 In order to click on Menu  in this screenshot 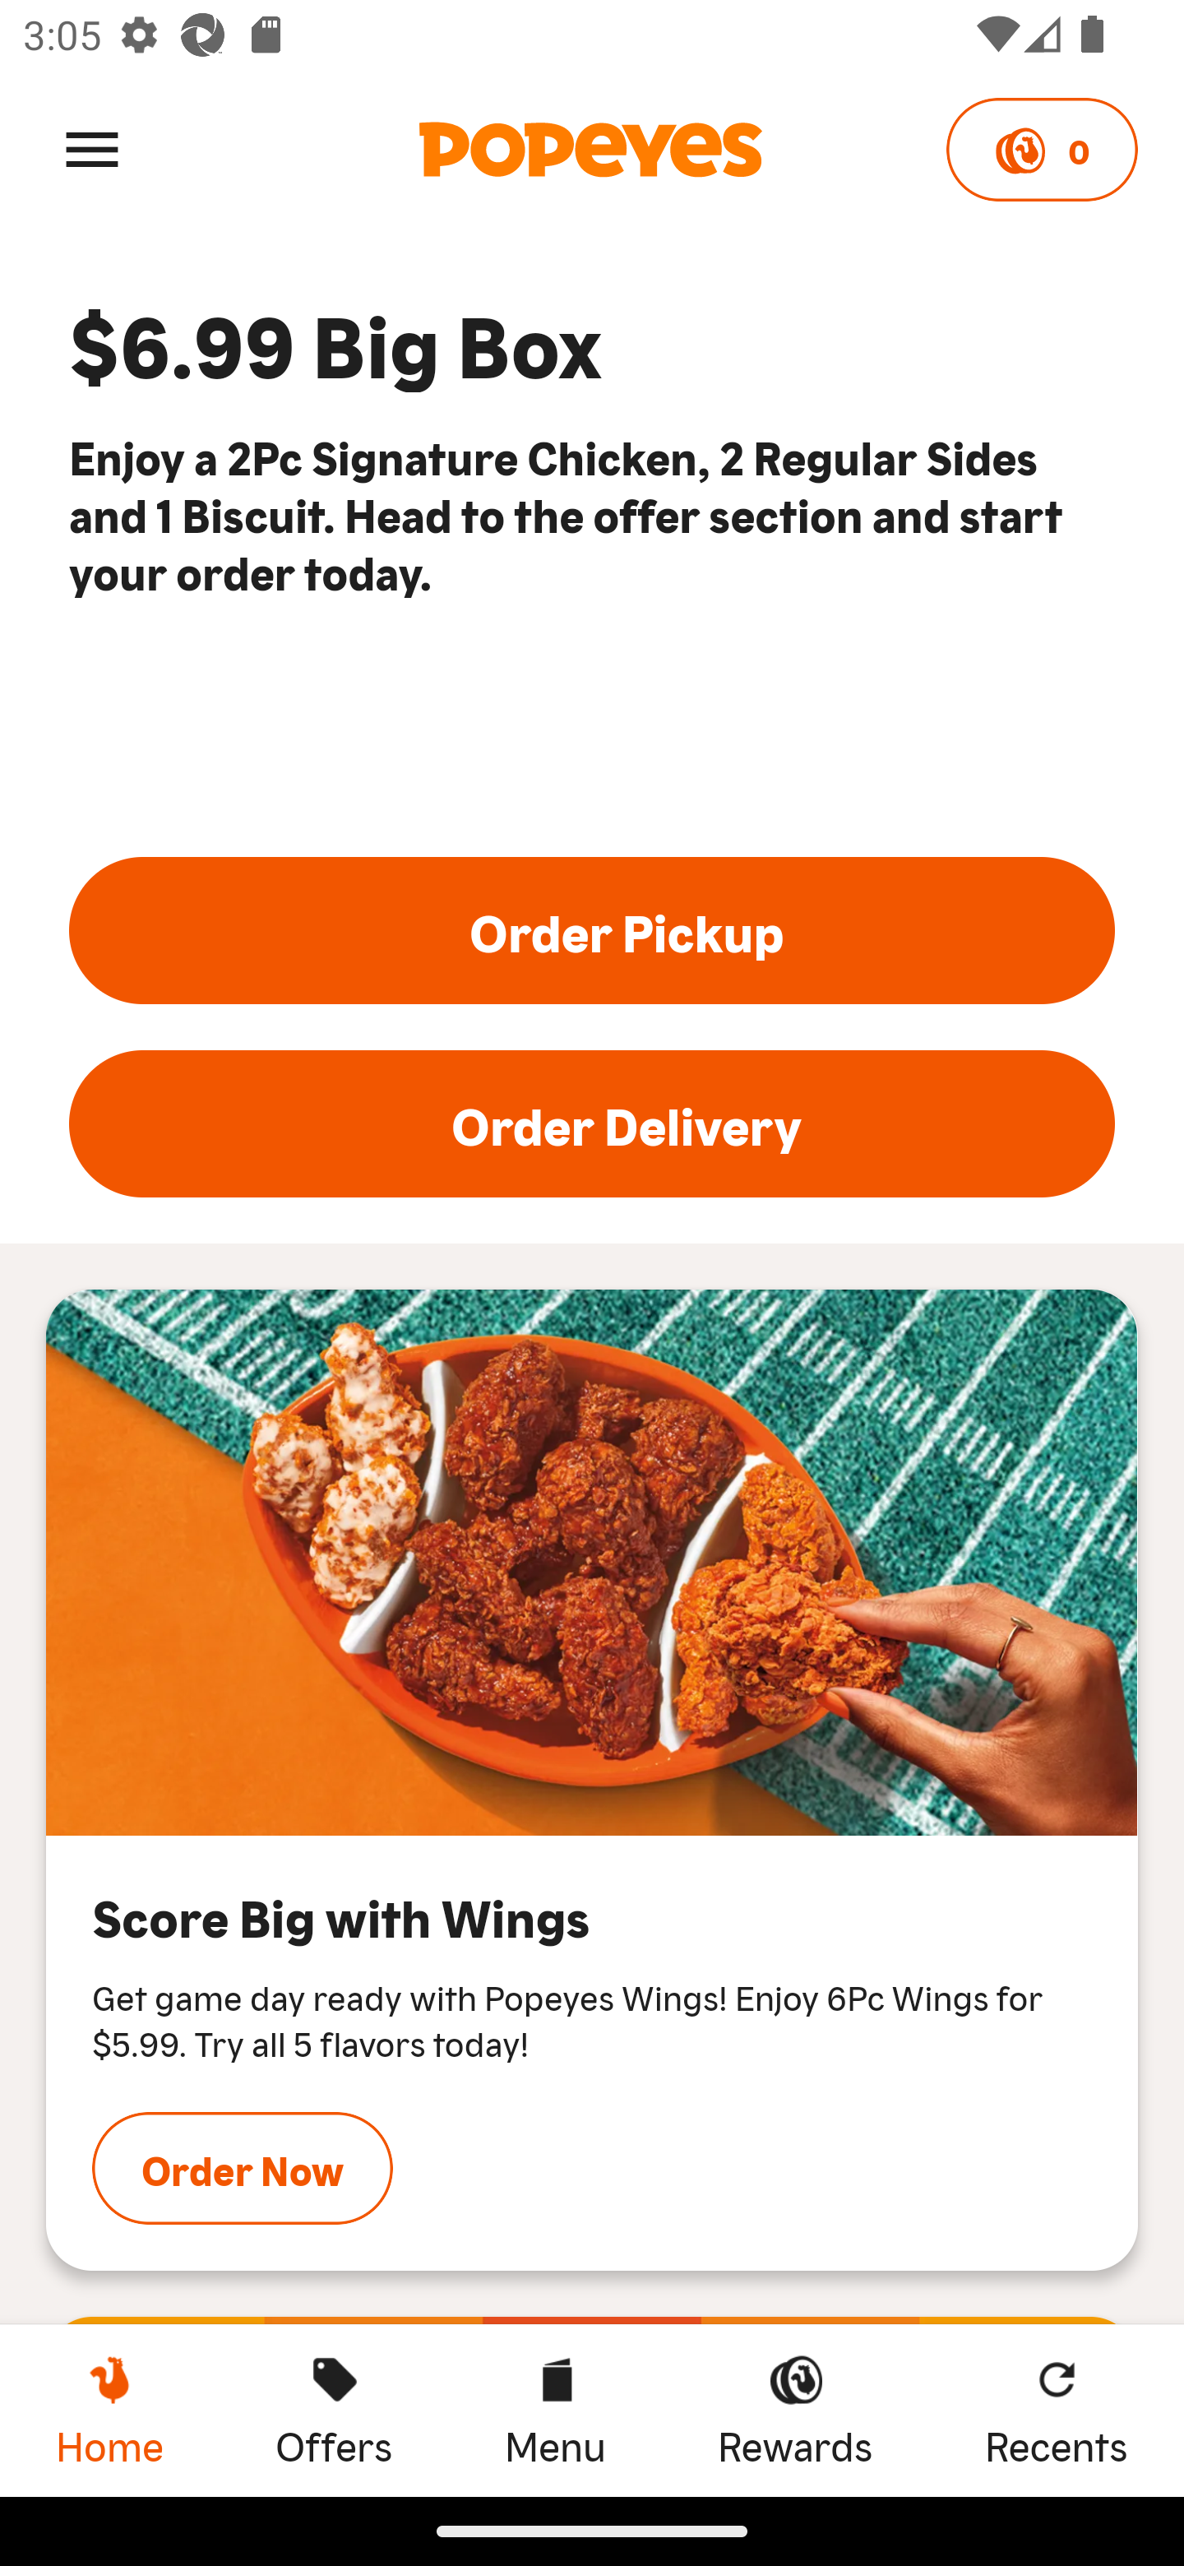, I will do `click(92, 148)`.